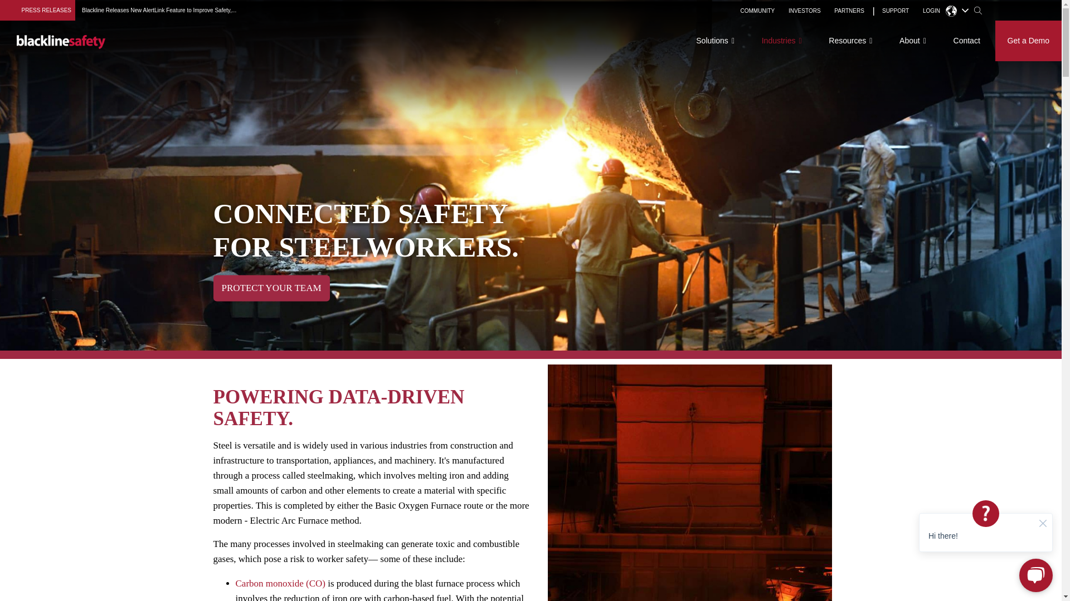  What do you see at coordinates (715, 41) in the screenshot?
I see `Solutions` at bounding box center [715, 41].